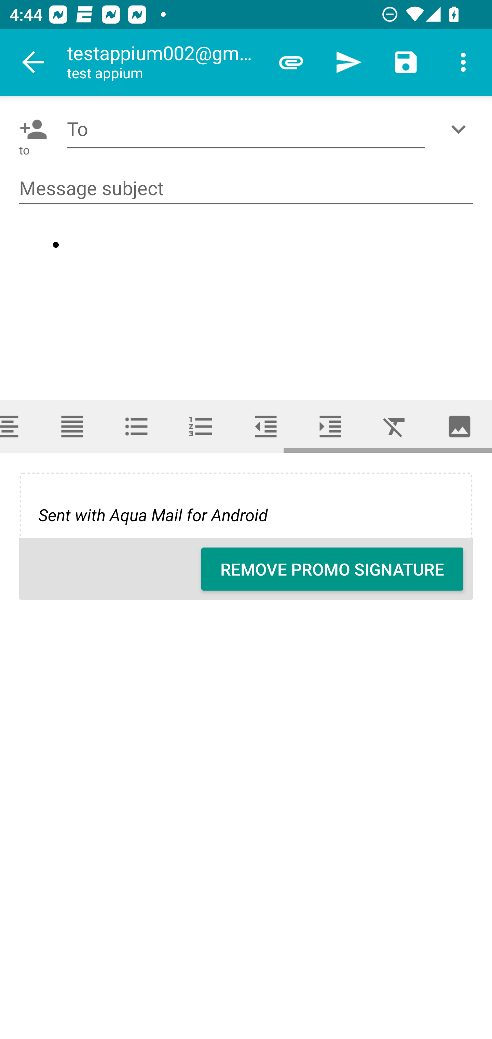 Image resolution: width=492 pixels, height=1039 pixels. What do you see at coordinates (406, 62) in the screenshot?
I see `Save` at bounding box center [406, 62].